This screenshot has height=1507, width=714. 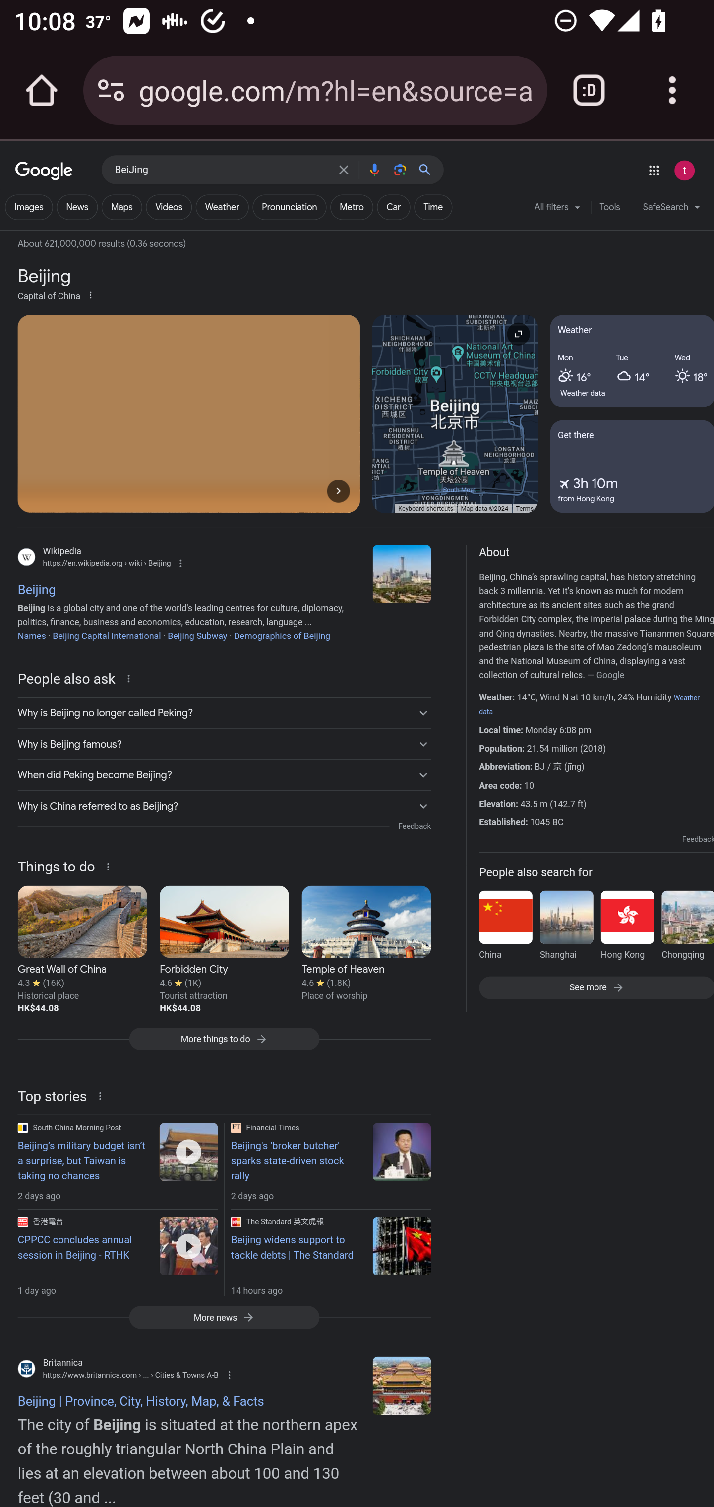 What do you see at coordinates (402, 1386) in the screenshot?
I see `Beijing` at bounding box center [402, 1386].